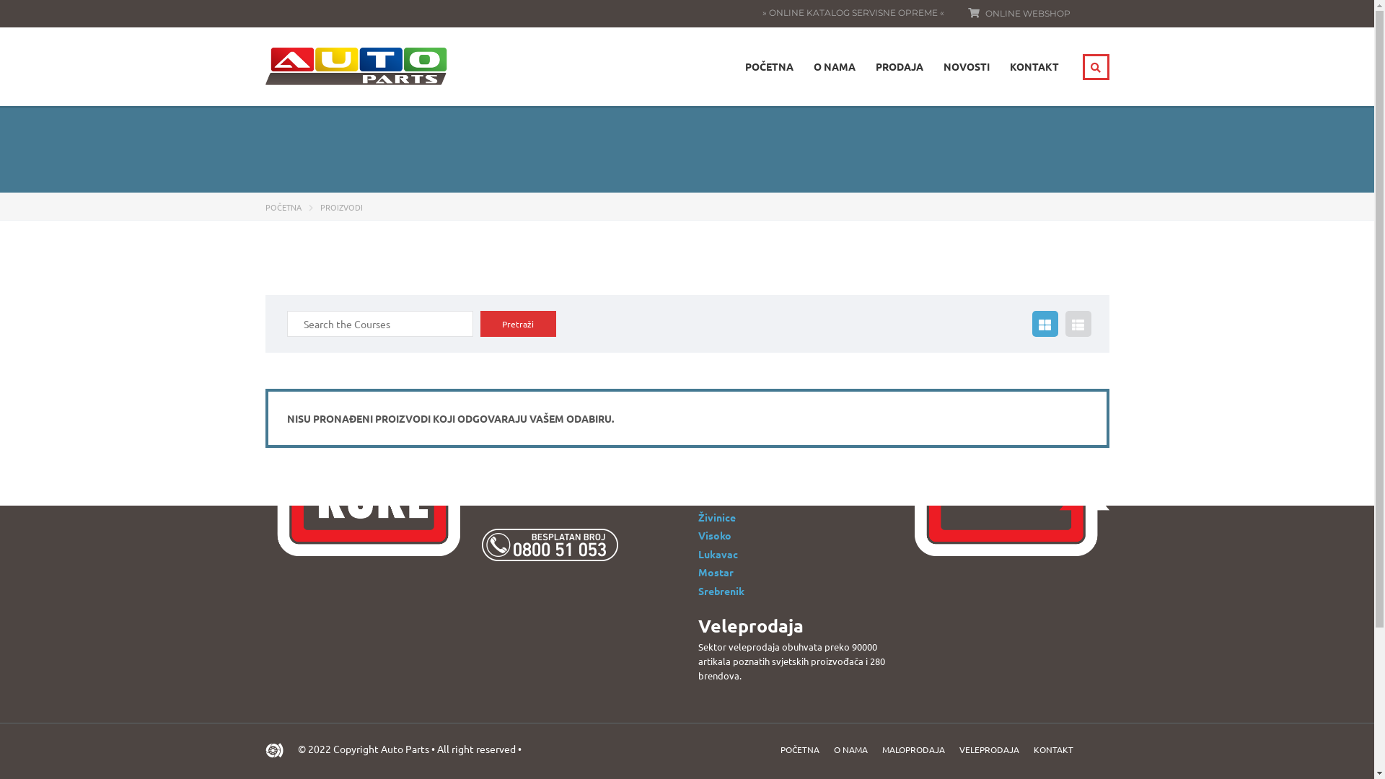 This screenshot has height=779, width=1385. I want to click on Search for:, so click(380, 324).